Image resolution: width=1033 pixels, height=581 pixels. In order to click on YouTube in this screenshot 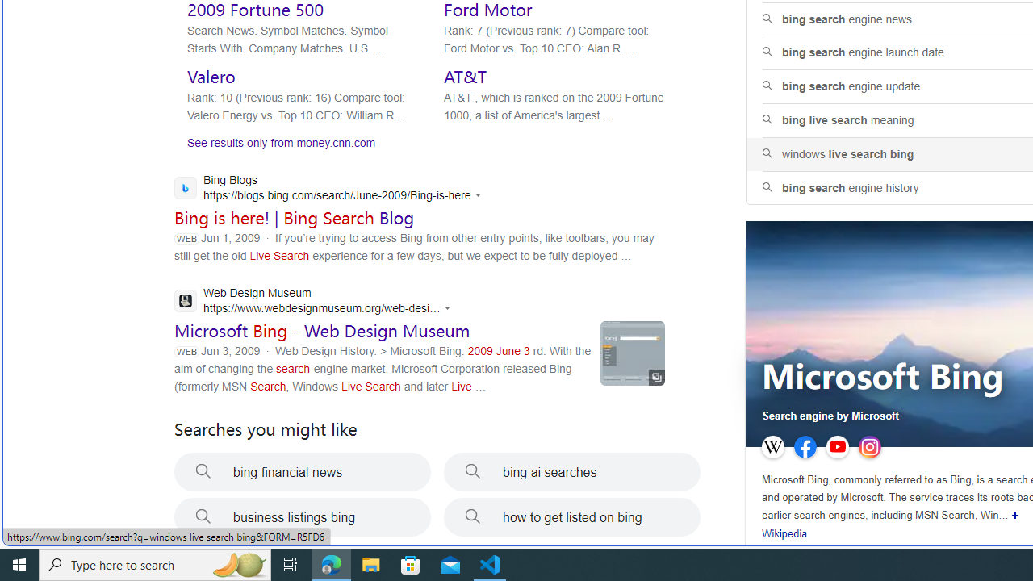, I will do `click(838, 447)`.